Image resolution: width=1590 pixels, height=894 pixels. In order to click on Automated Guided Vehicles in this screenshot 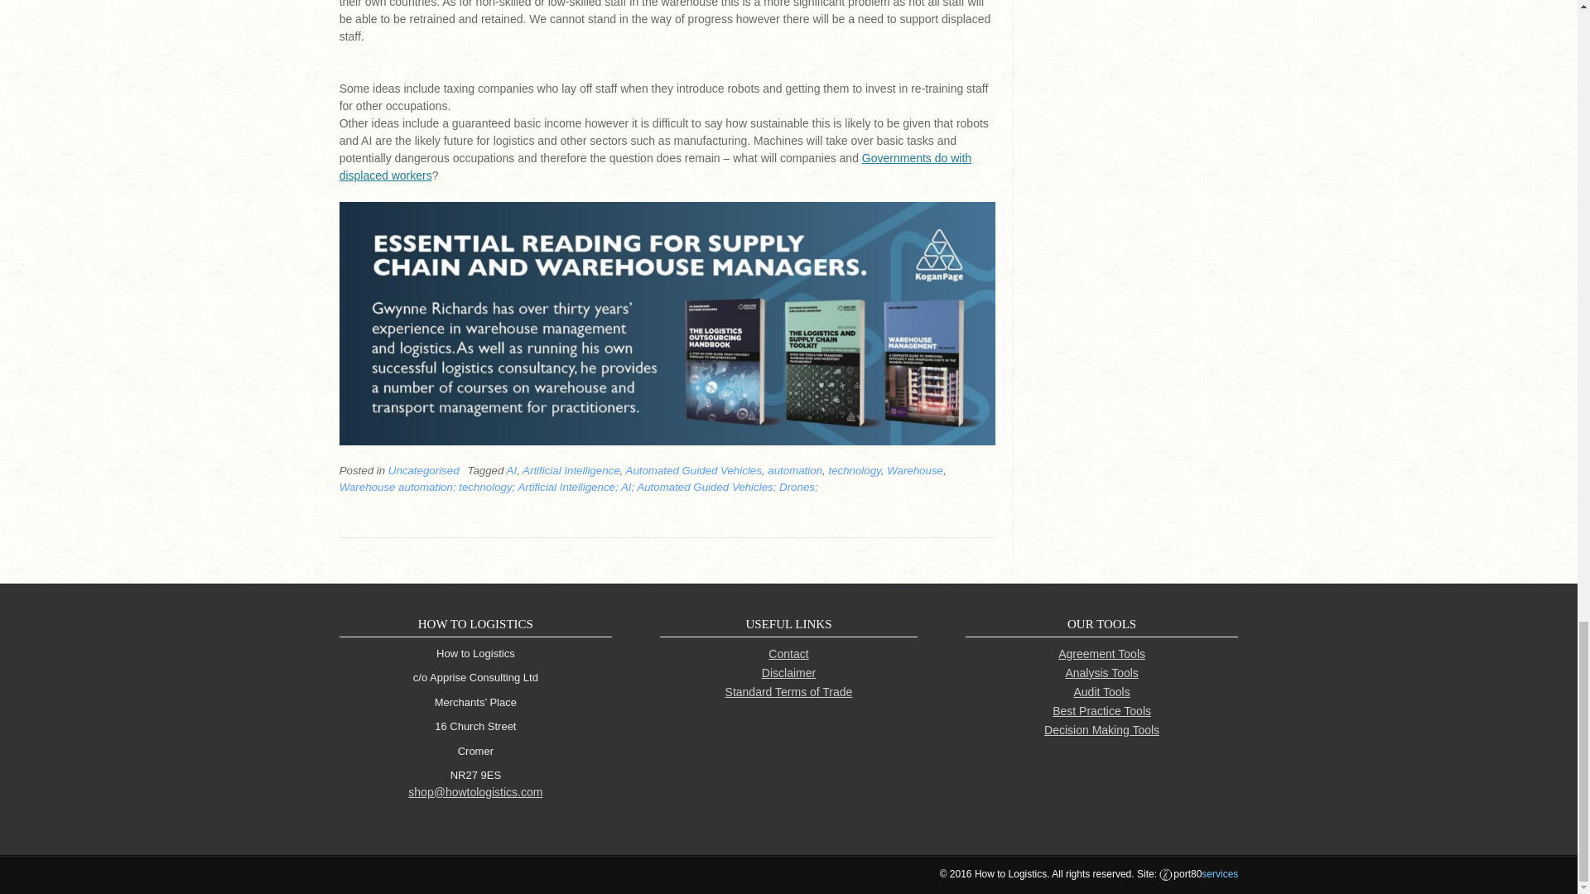, I will do `click(694, 470)`.